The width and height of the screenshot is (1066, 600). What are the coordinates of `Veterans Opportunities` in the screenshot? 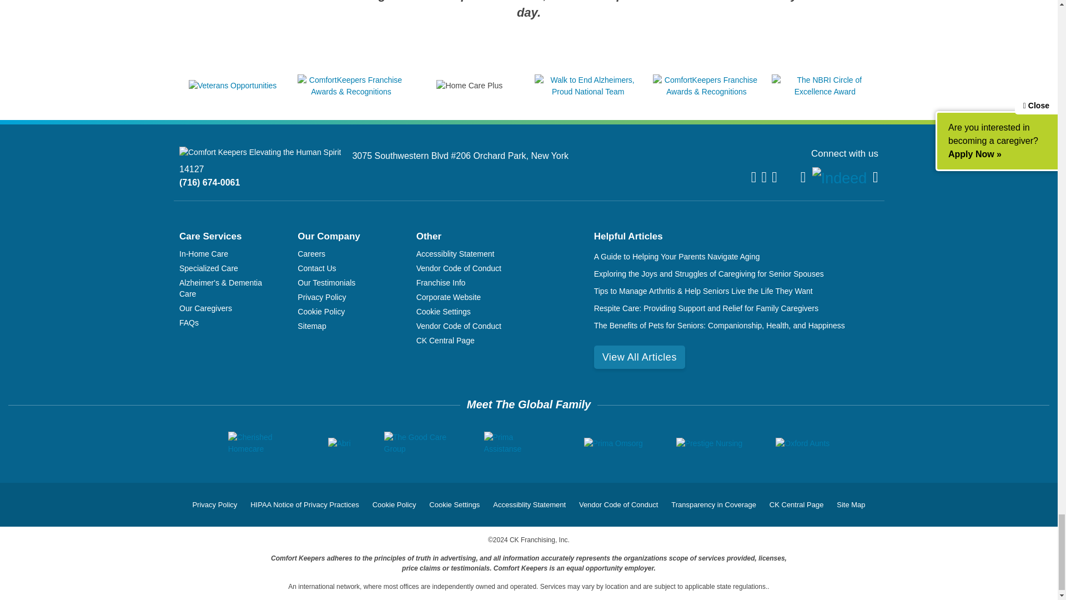 It's located at (232, 86).